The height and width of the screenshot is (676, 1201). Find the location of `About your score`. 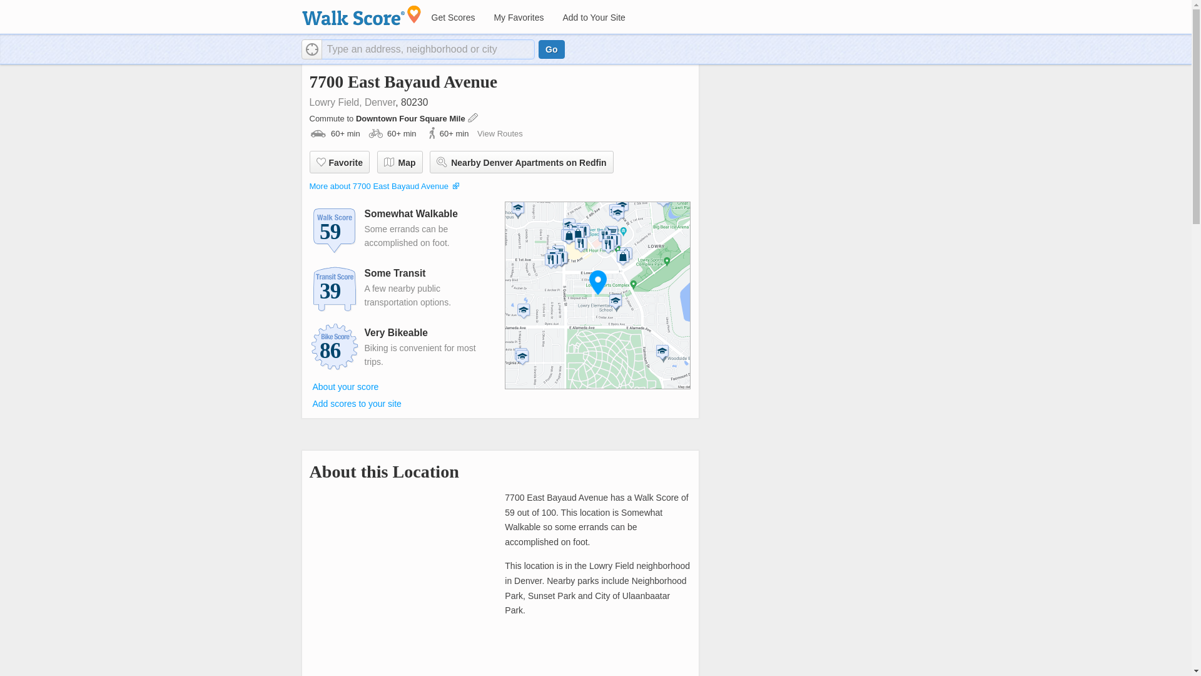

About your score is located at coordinates (345, 386).